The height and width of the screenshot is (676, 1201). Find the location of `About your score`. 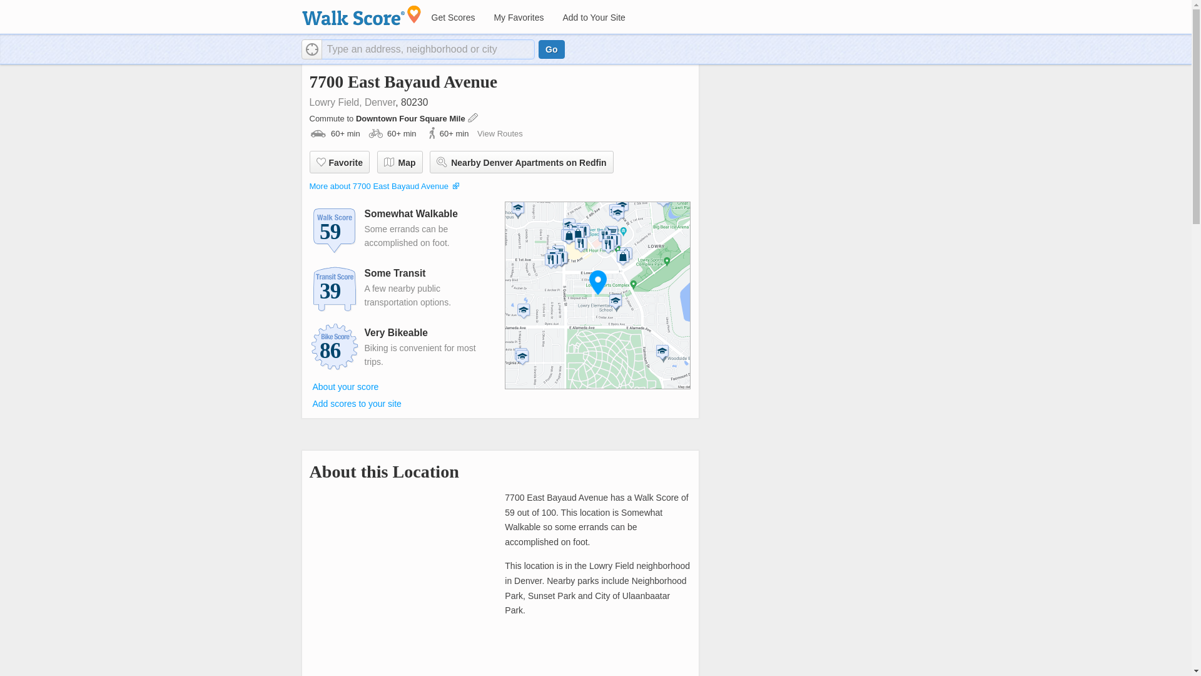

About your score is located at coordinates (345, 386).